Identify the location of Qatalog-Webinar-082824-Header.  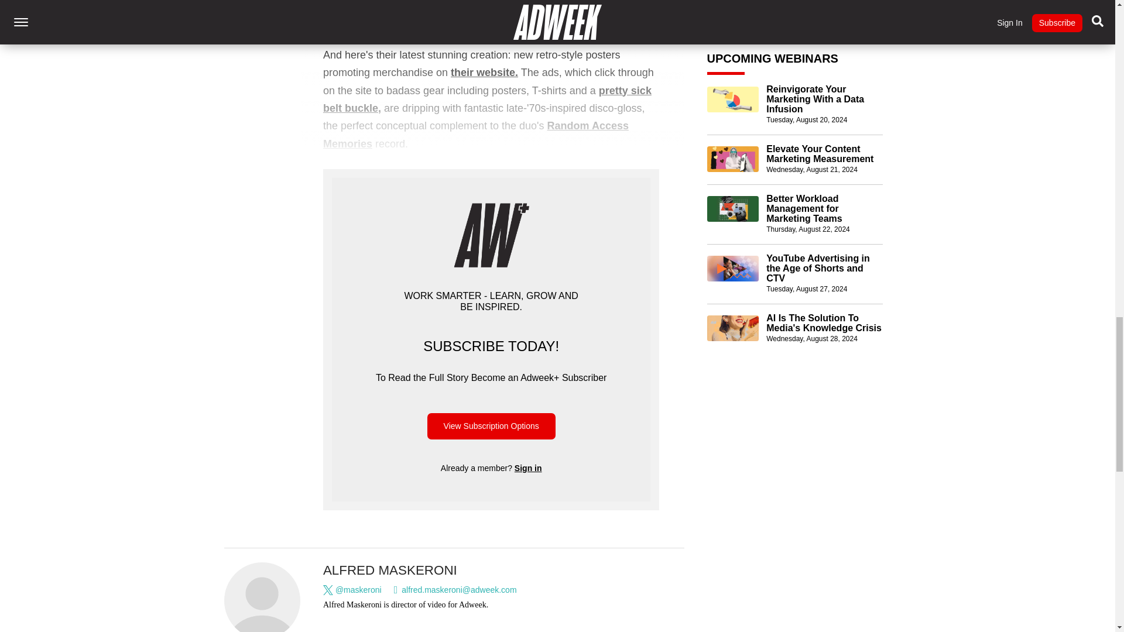
(733, 280).